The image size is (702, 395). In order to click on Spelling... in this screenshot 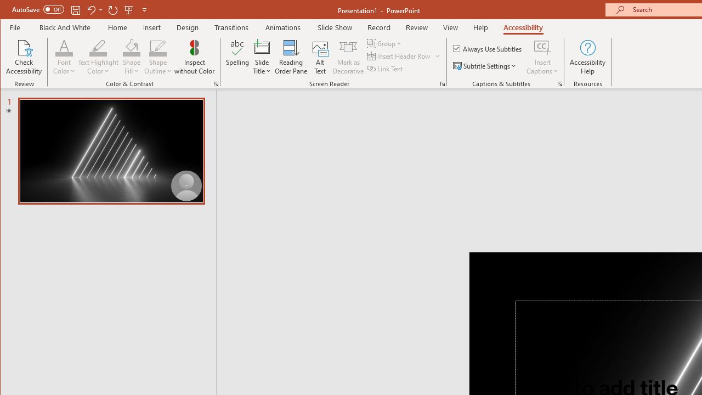, I will do `click(237, 57)`.